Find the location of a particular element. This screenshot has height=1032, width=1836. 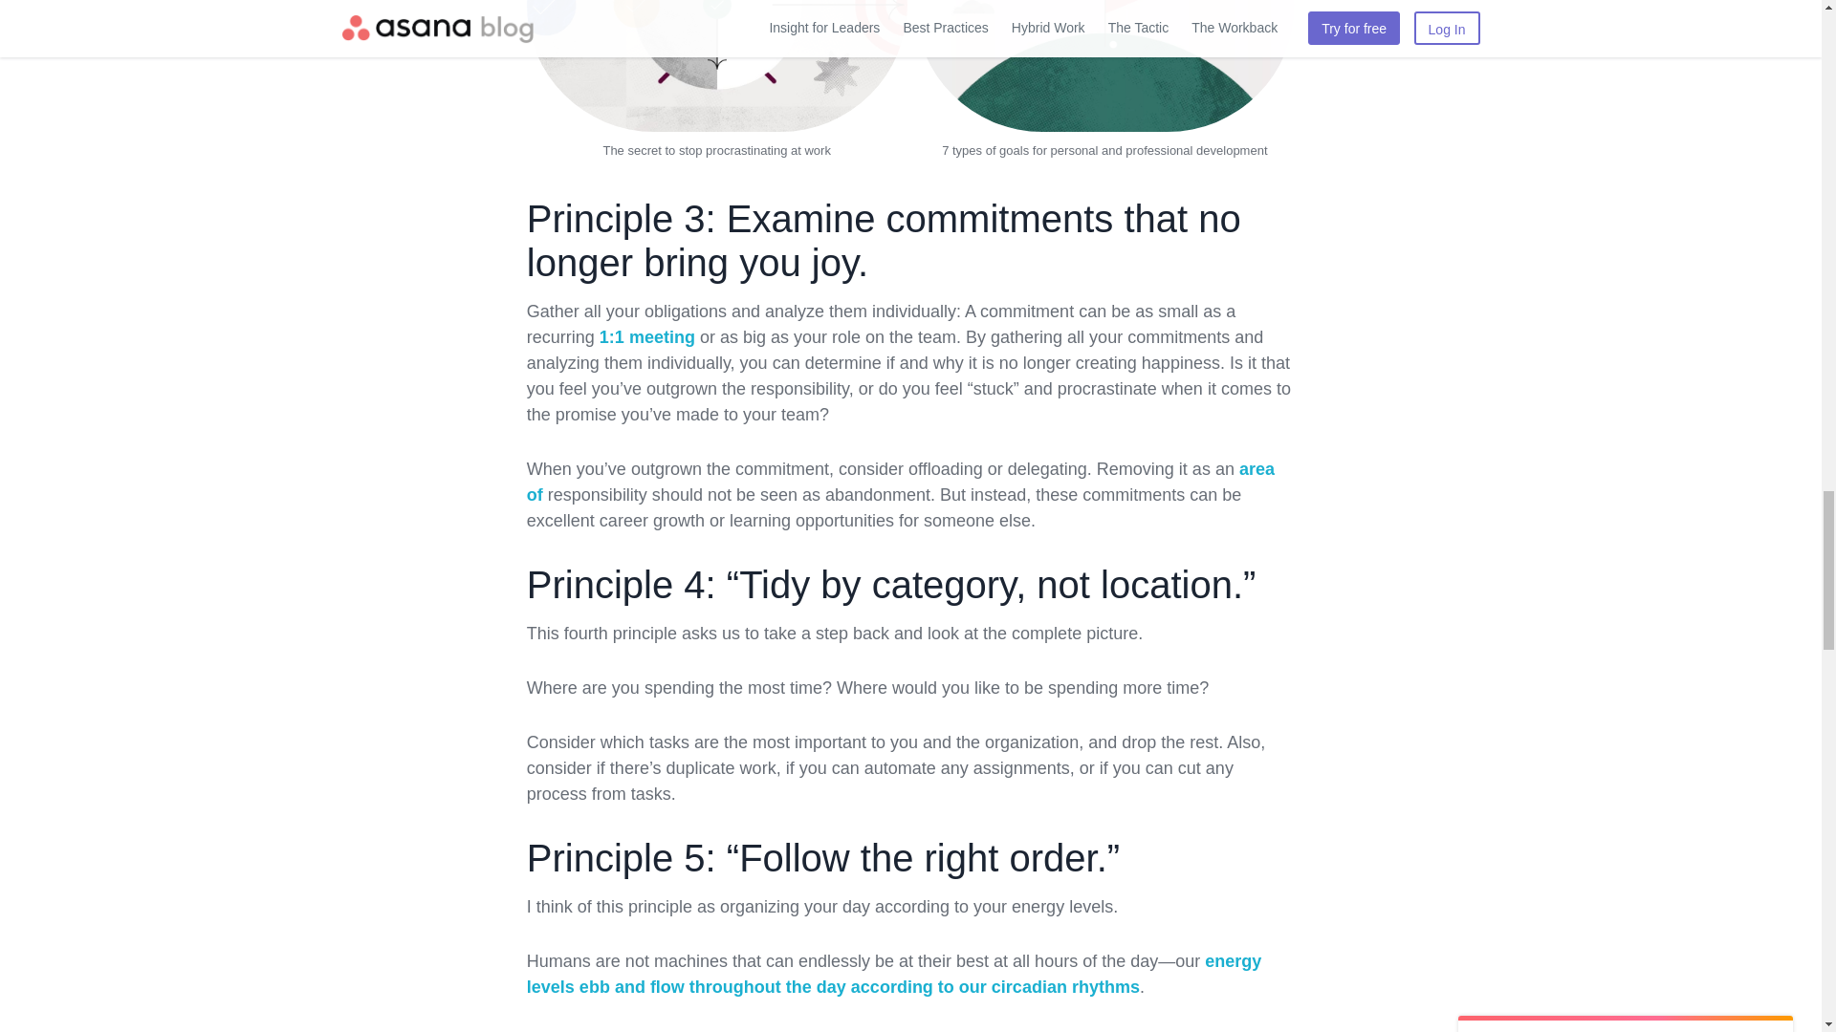

The secret to stop procrastinating at work is located at coordinates (715, 151).